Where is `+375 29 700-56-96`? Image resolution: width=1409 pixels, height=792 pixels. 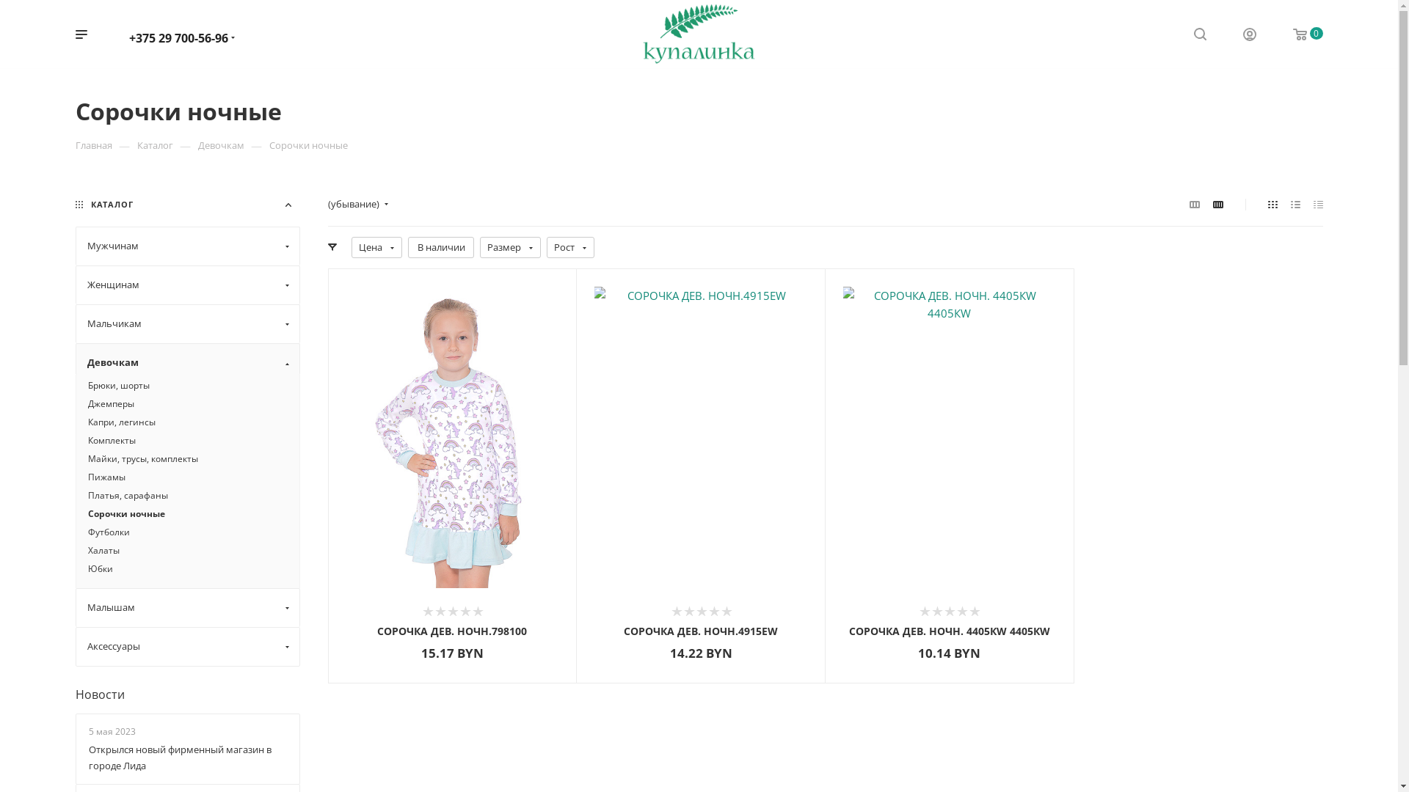 +375 29 700-56-96 is located at coordinates (179, 37).